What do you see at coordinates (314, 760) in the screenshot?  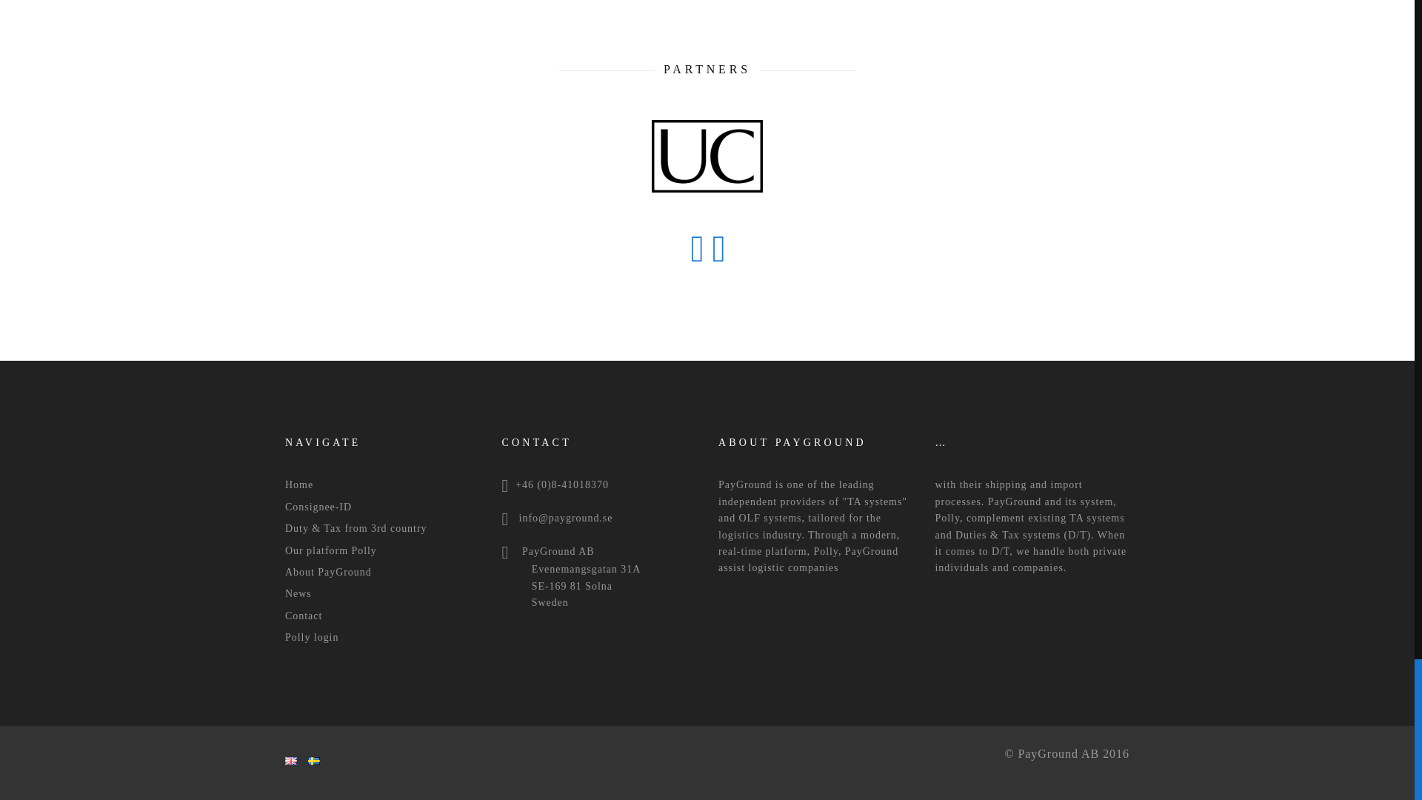 I see `Svenska` at bounding box center [314, 760].